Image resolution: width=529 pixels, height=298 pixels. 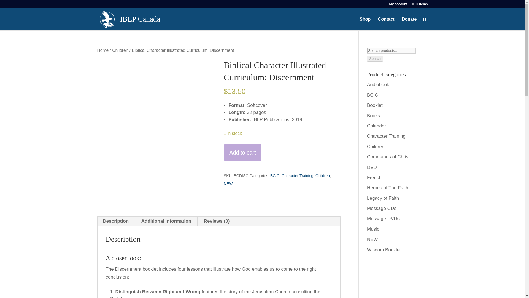 I want to click on My account, so click(x=398, y=5).